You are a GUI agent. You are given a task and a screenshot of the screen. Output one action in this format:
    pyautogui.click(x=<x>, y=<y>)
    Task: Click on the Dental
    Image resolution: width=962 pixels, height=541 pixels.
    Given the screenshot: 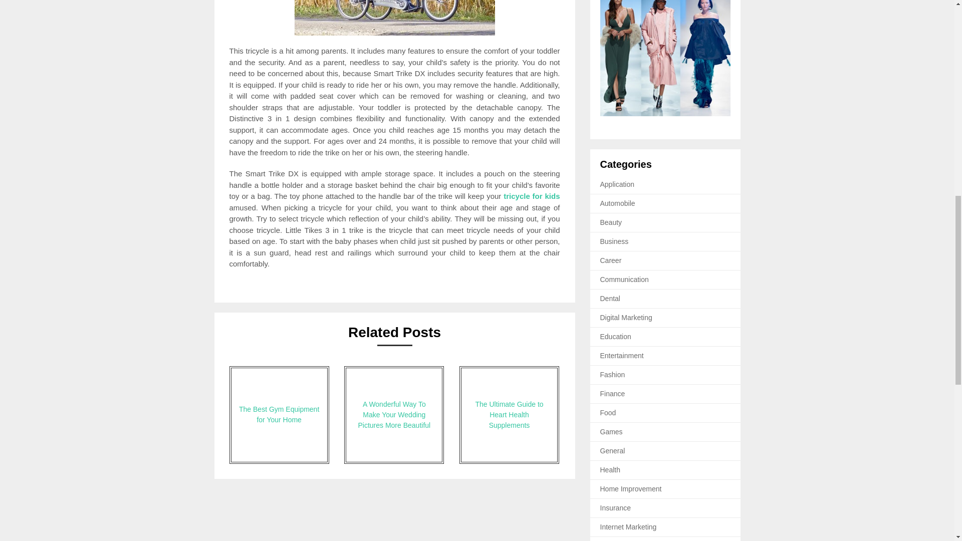 What is the action you would take?
    pyautogui.click(x=610, y=298)
    